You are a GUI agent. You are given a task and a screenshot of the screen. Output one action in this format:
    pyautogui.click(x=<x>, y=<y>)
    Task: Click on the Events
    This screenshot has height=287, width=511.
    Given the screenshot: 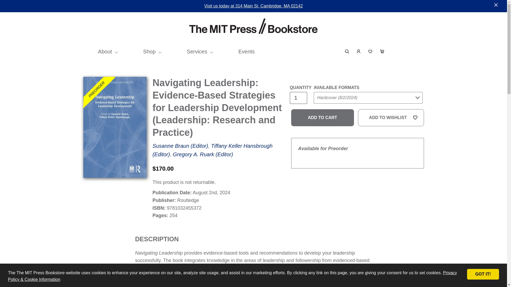 What is the action you would take?
    pyautogui.click(x=246, y=52)
    